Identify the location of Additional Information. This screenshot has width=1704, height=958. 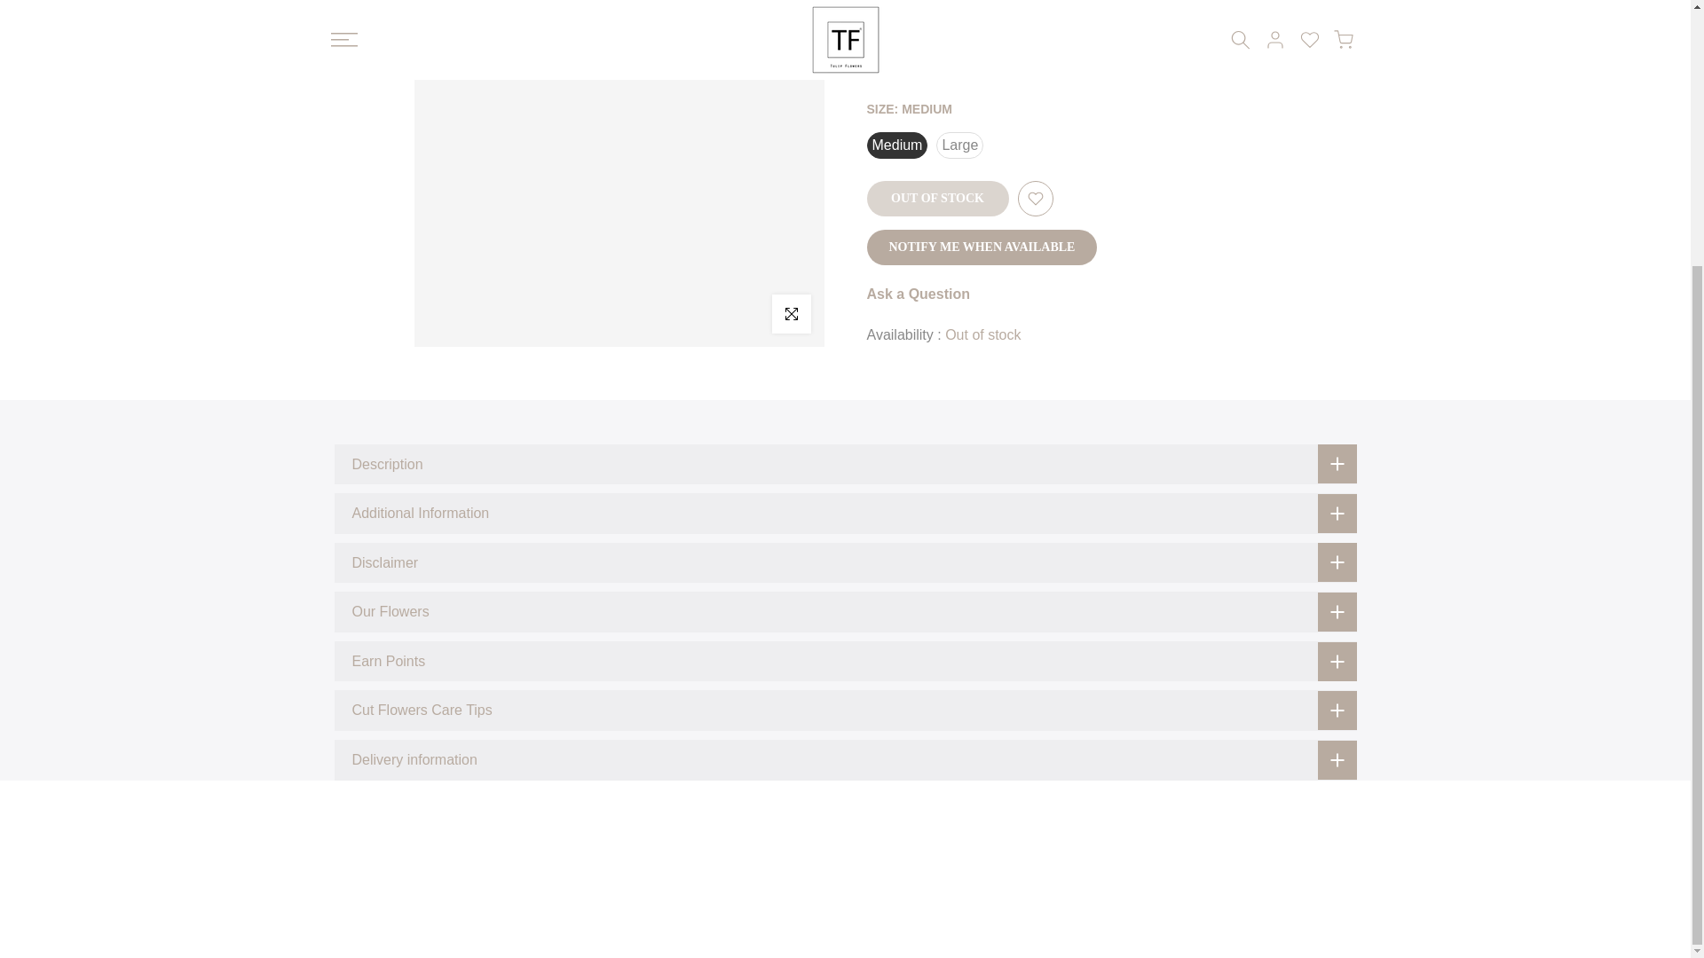
(845, 513).